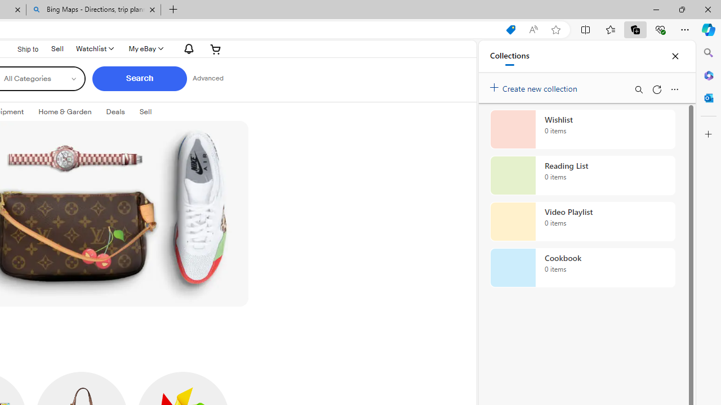 Image resolution: width=721 pixels, height=405 pixels. I want to click on Reading List collection, 0 items, so click(582, 175).